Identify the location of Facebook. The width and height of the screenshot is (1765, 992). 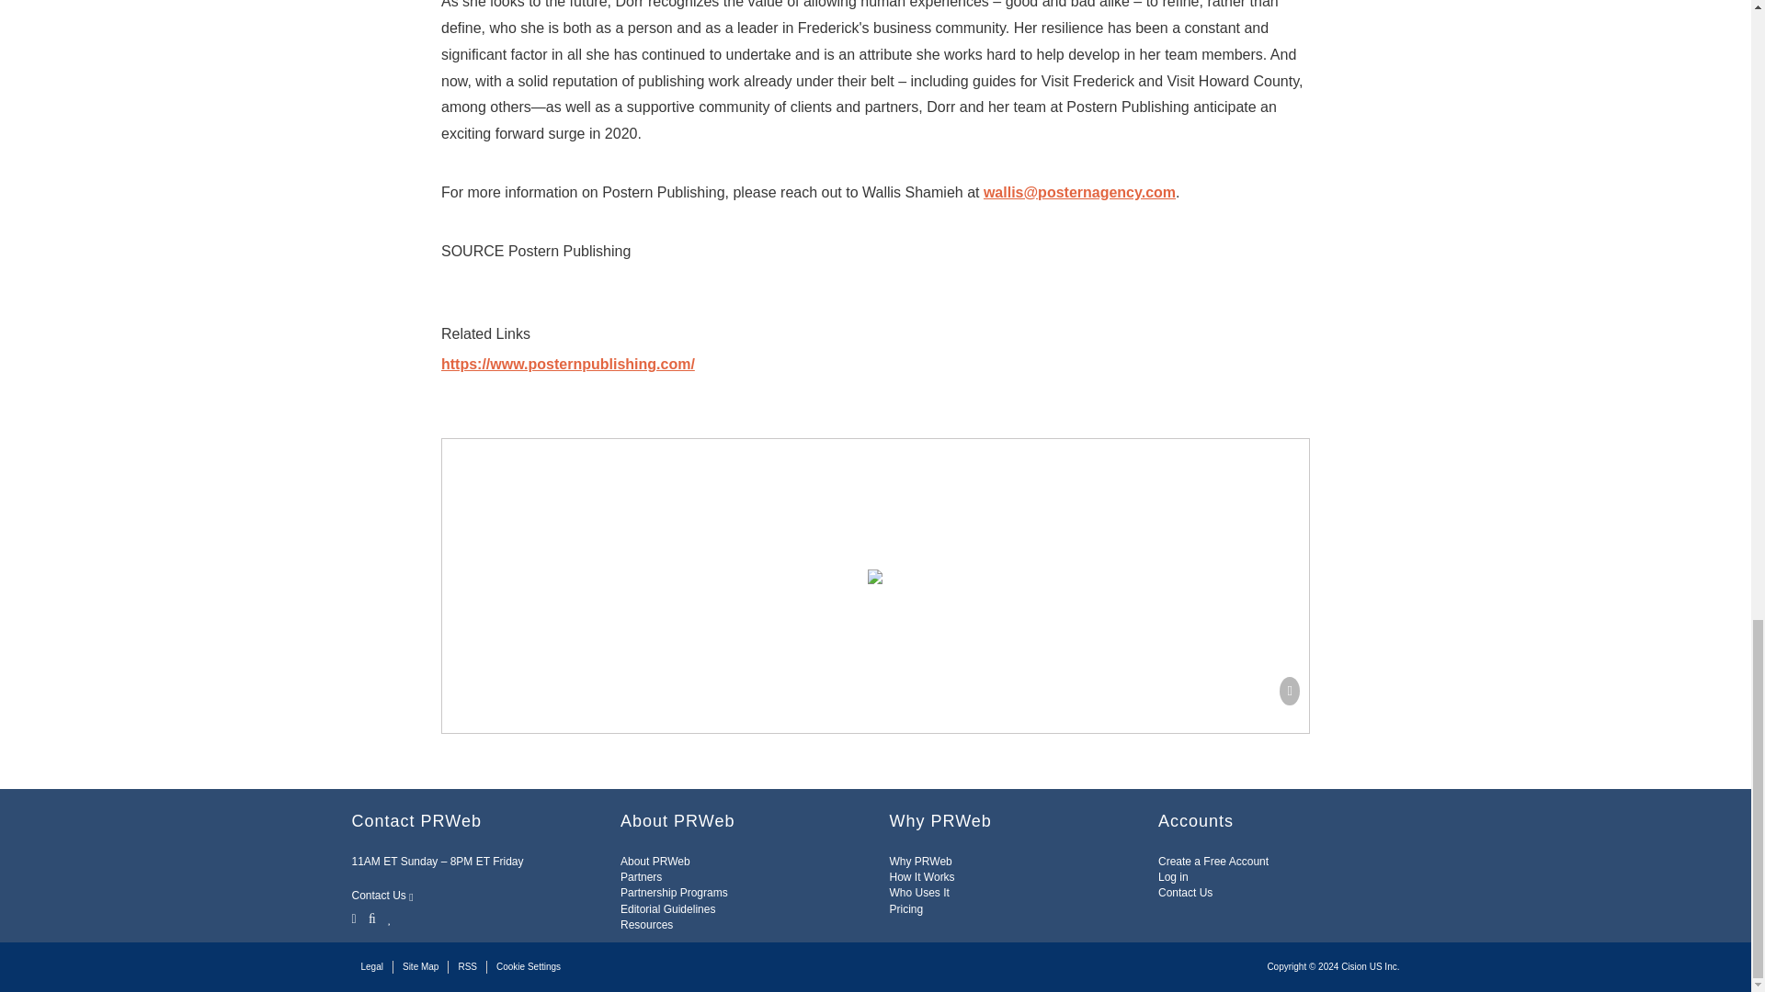
(371, 917).